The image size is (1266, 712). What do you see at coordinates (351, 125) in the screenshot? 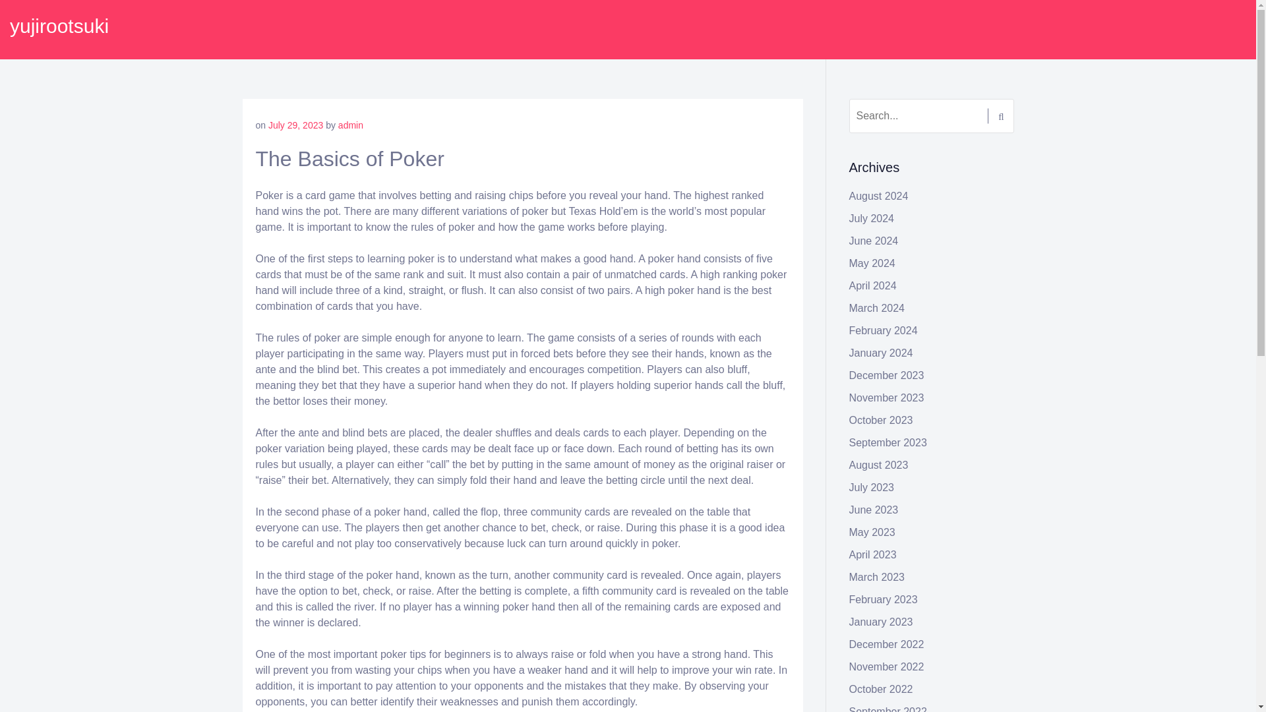
I see `admin` at bounding box center [351, 125].